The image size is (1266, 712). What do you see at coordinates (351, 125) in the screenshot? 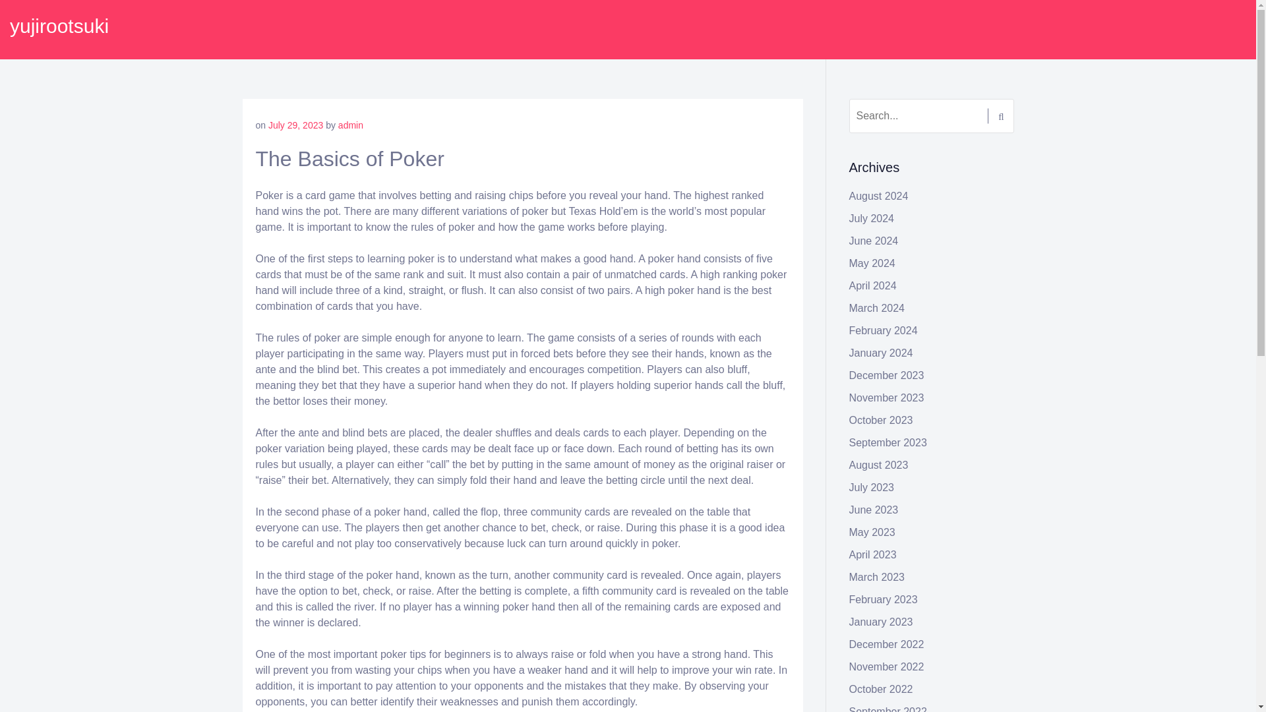
I see `admin` at bounding box center [351, 125].